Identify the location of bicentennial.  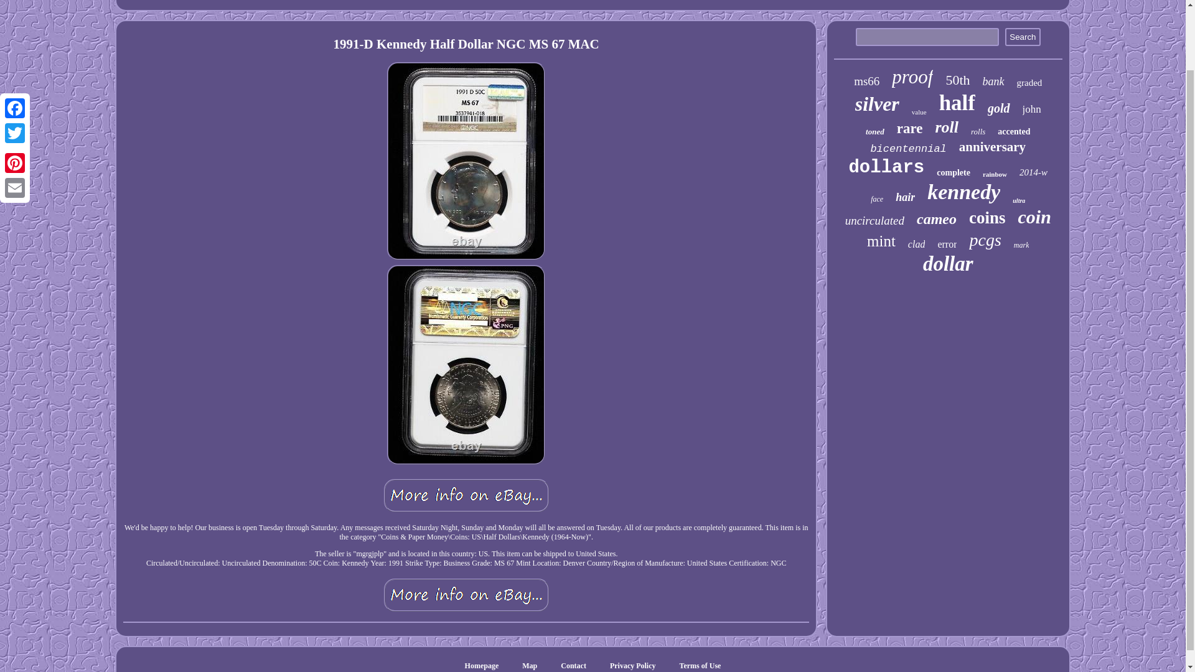
(907, 149).